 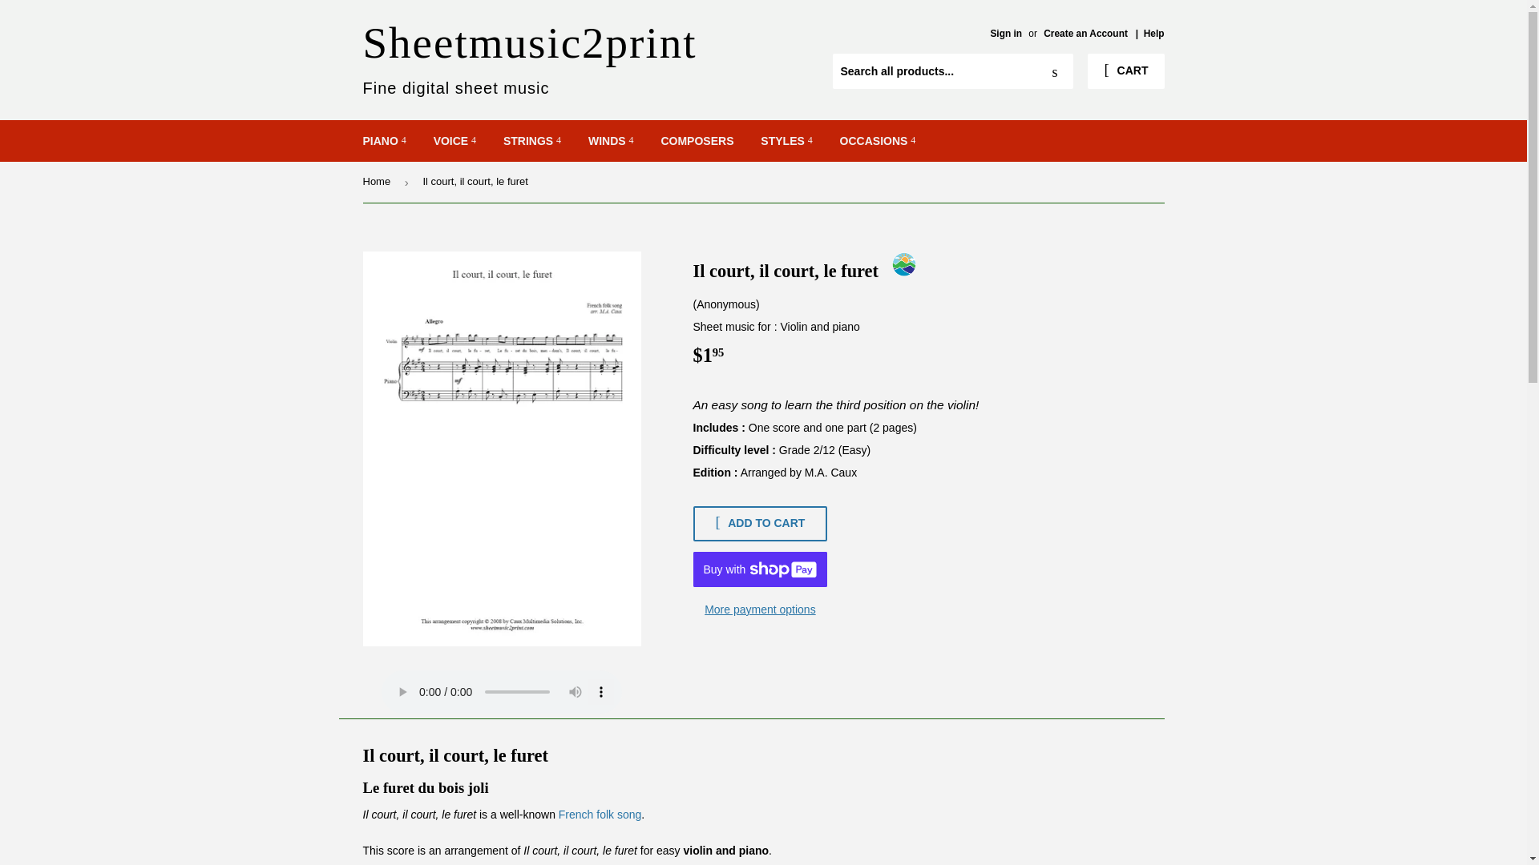 I want to click on CART, so click(x=1125, y=70).